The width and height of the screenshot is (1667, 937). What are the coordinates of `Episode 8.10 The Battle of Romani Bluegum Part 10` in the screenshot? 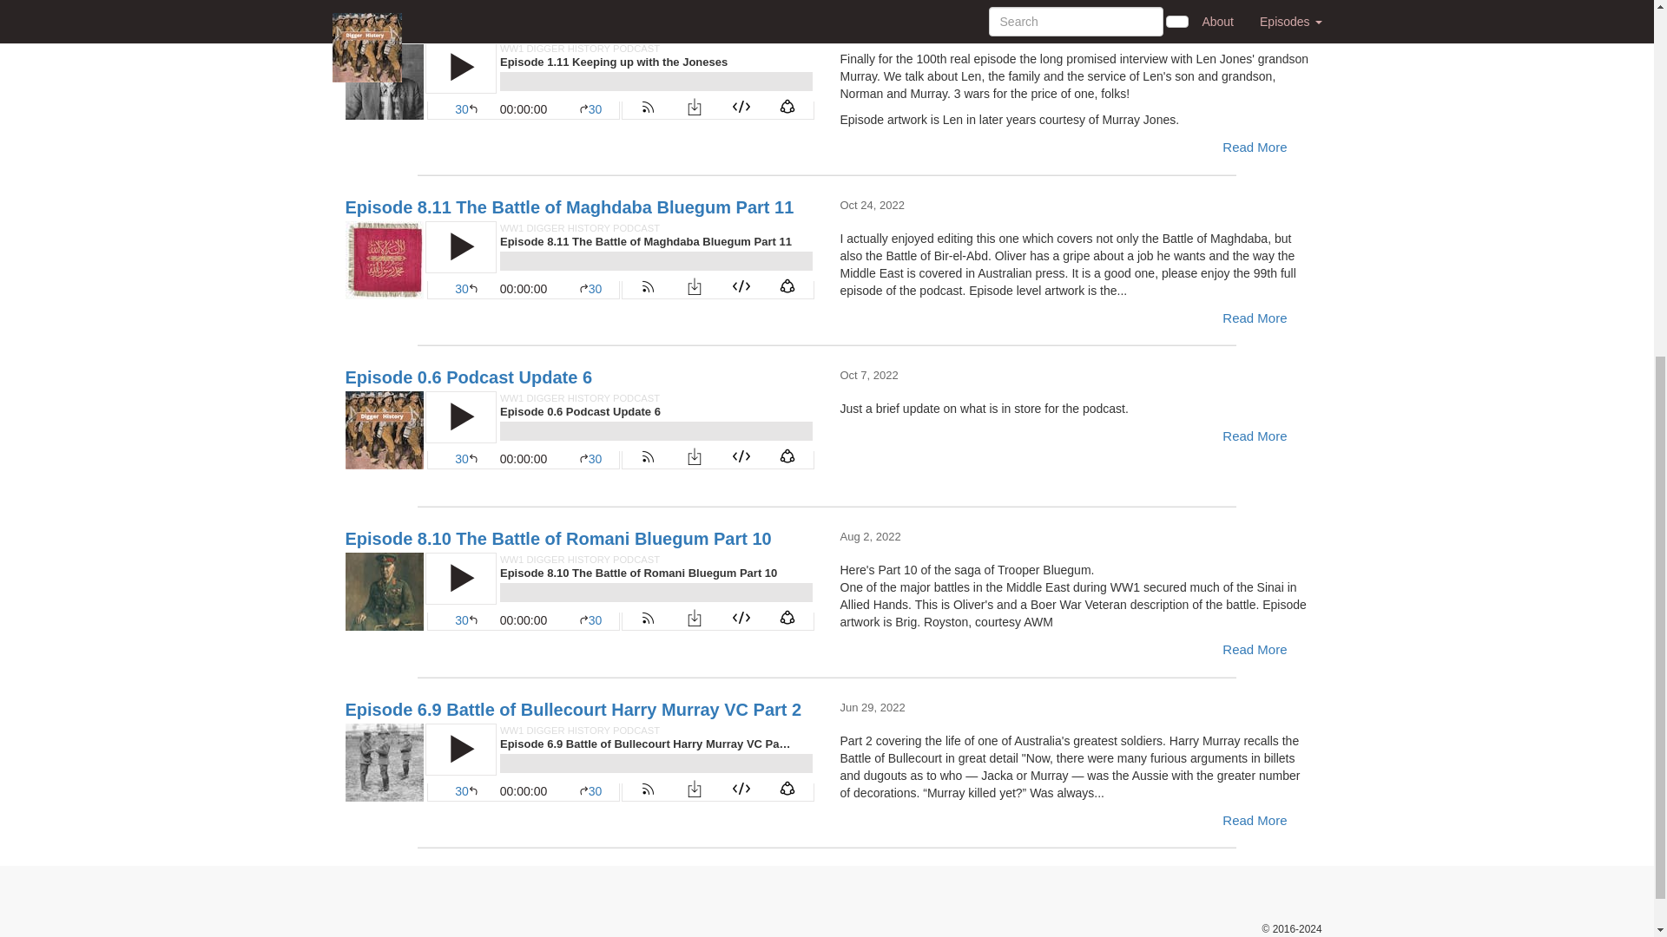 It's located at (580, 592).